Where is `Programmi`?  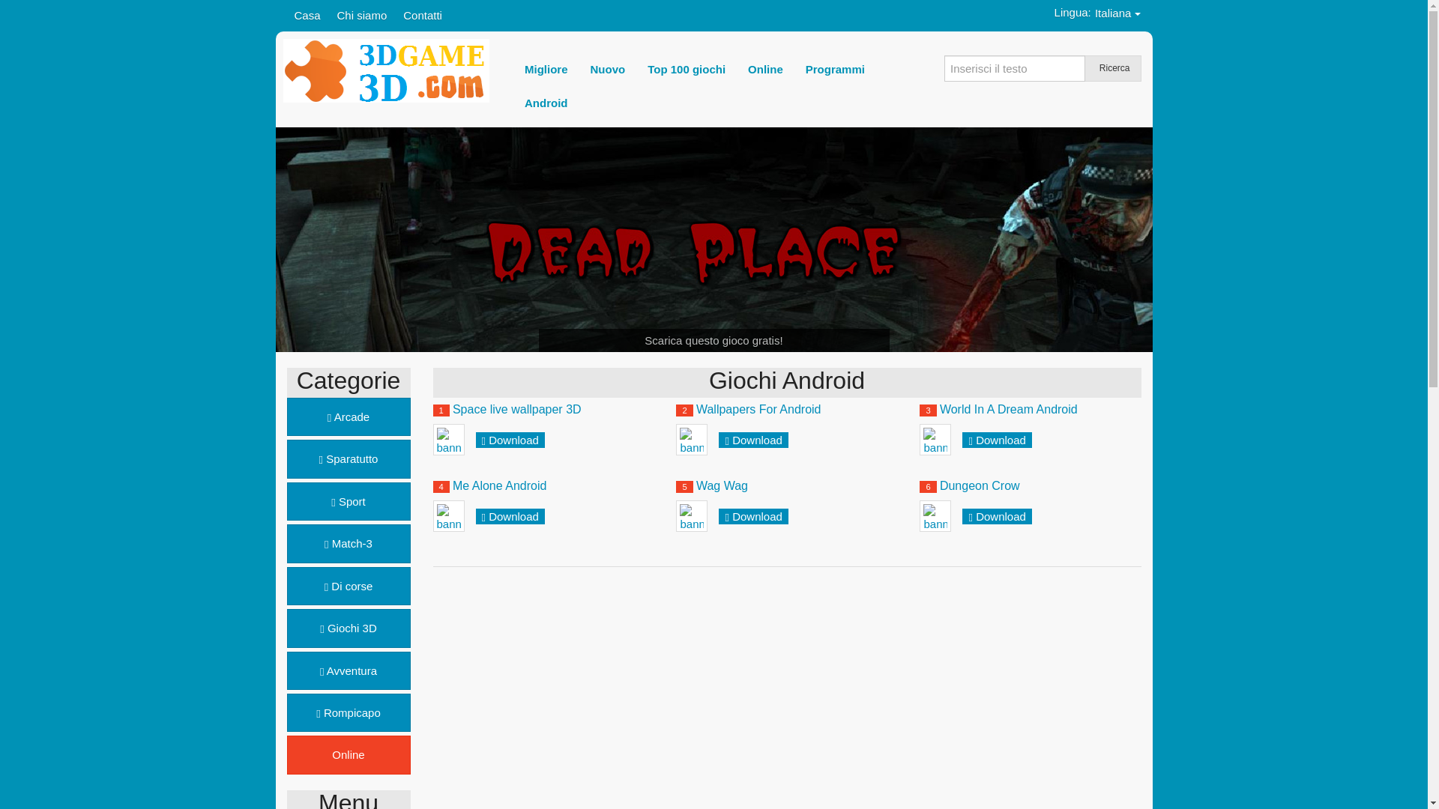 Programmi is located at coordinates (835, 69).